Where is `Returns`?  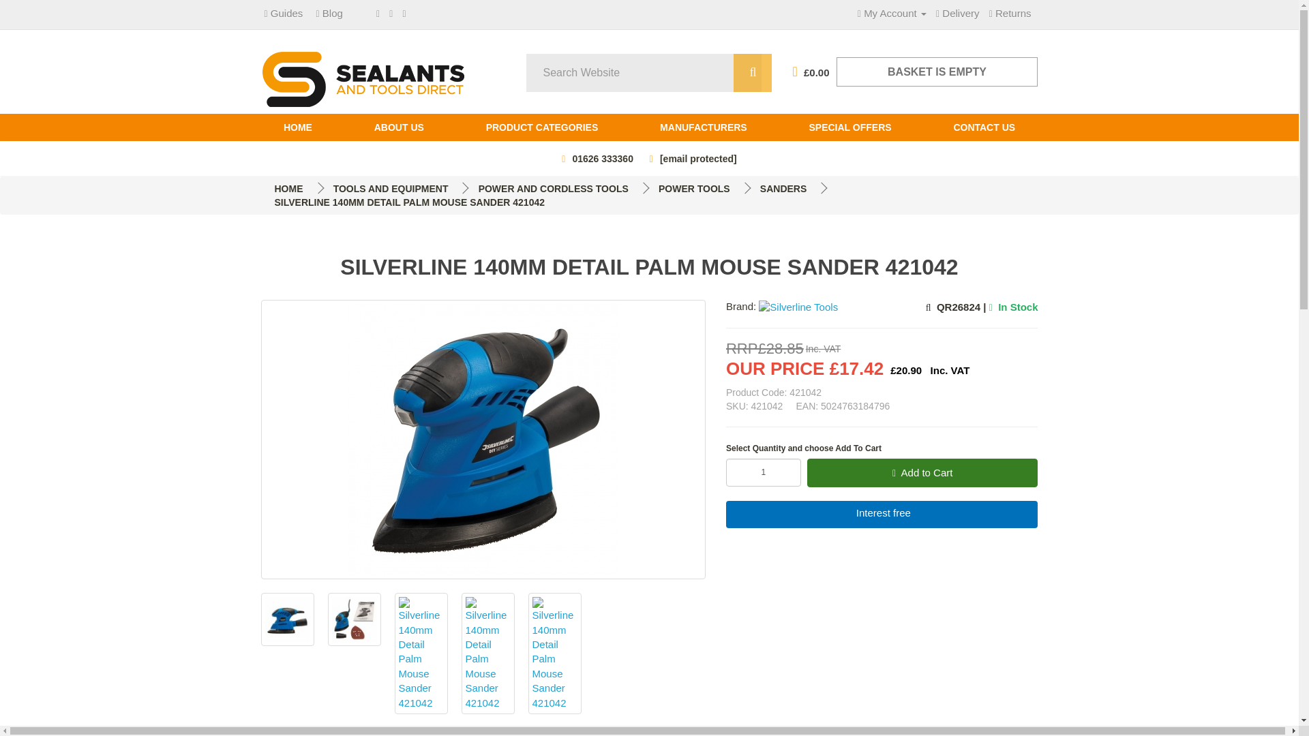
Returns is located at coordinates (1010, 13).